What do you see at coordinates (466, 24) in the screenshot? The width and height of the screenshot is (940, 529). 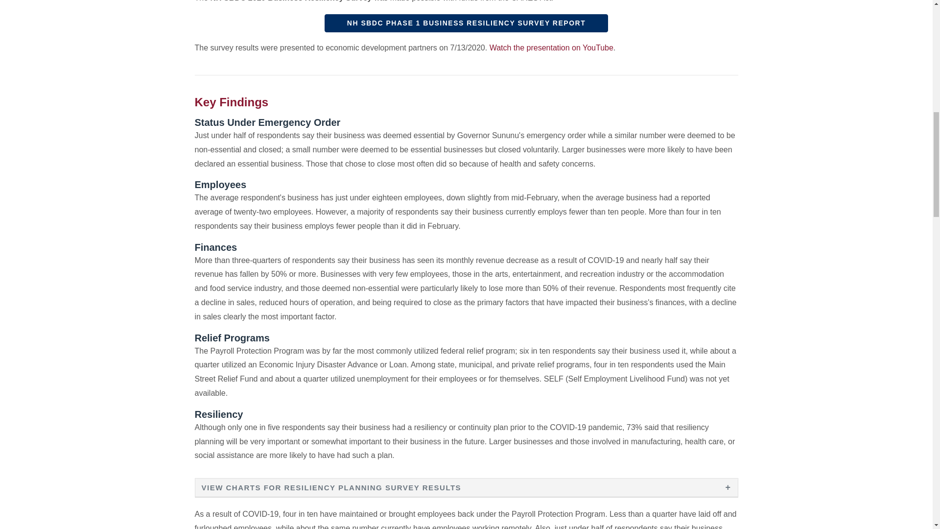 I see `NH SBDC 2020 Business Resiliency Survey` at bounding box center [466, 24].